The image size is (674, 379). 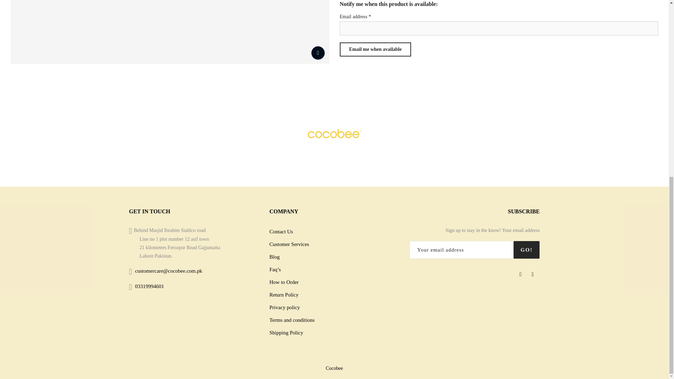 I want to click on Shipping Policy, so click(x=286, y=332).